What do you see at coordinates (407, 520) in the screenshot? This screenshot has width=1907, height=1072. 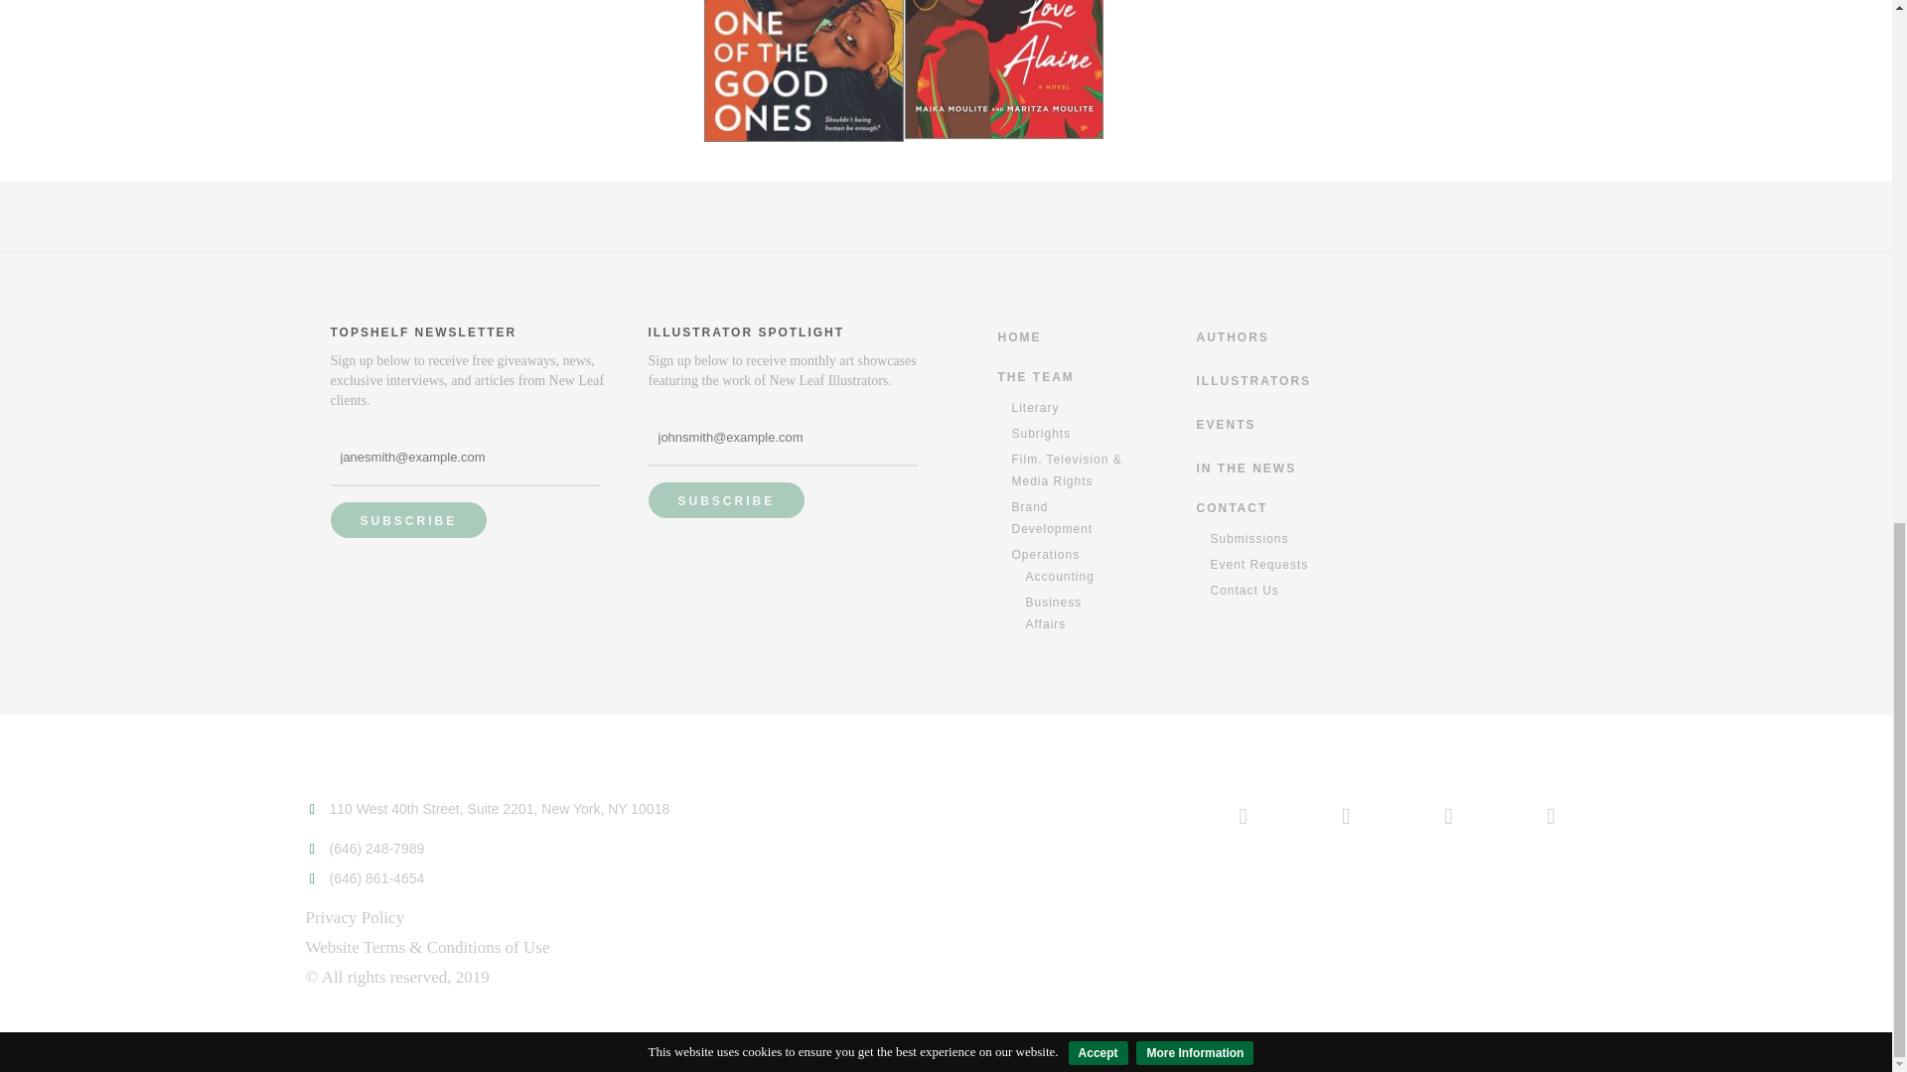 I see `Subscribe` at bounding box center [407, 520].